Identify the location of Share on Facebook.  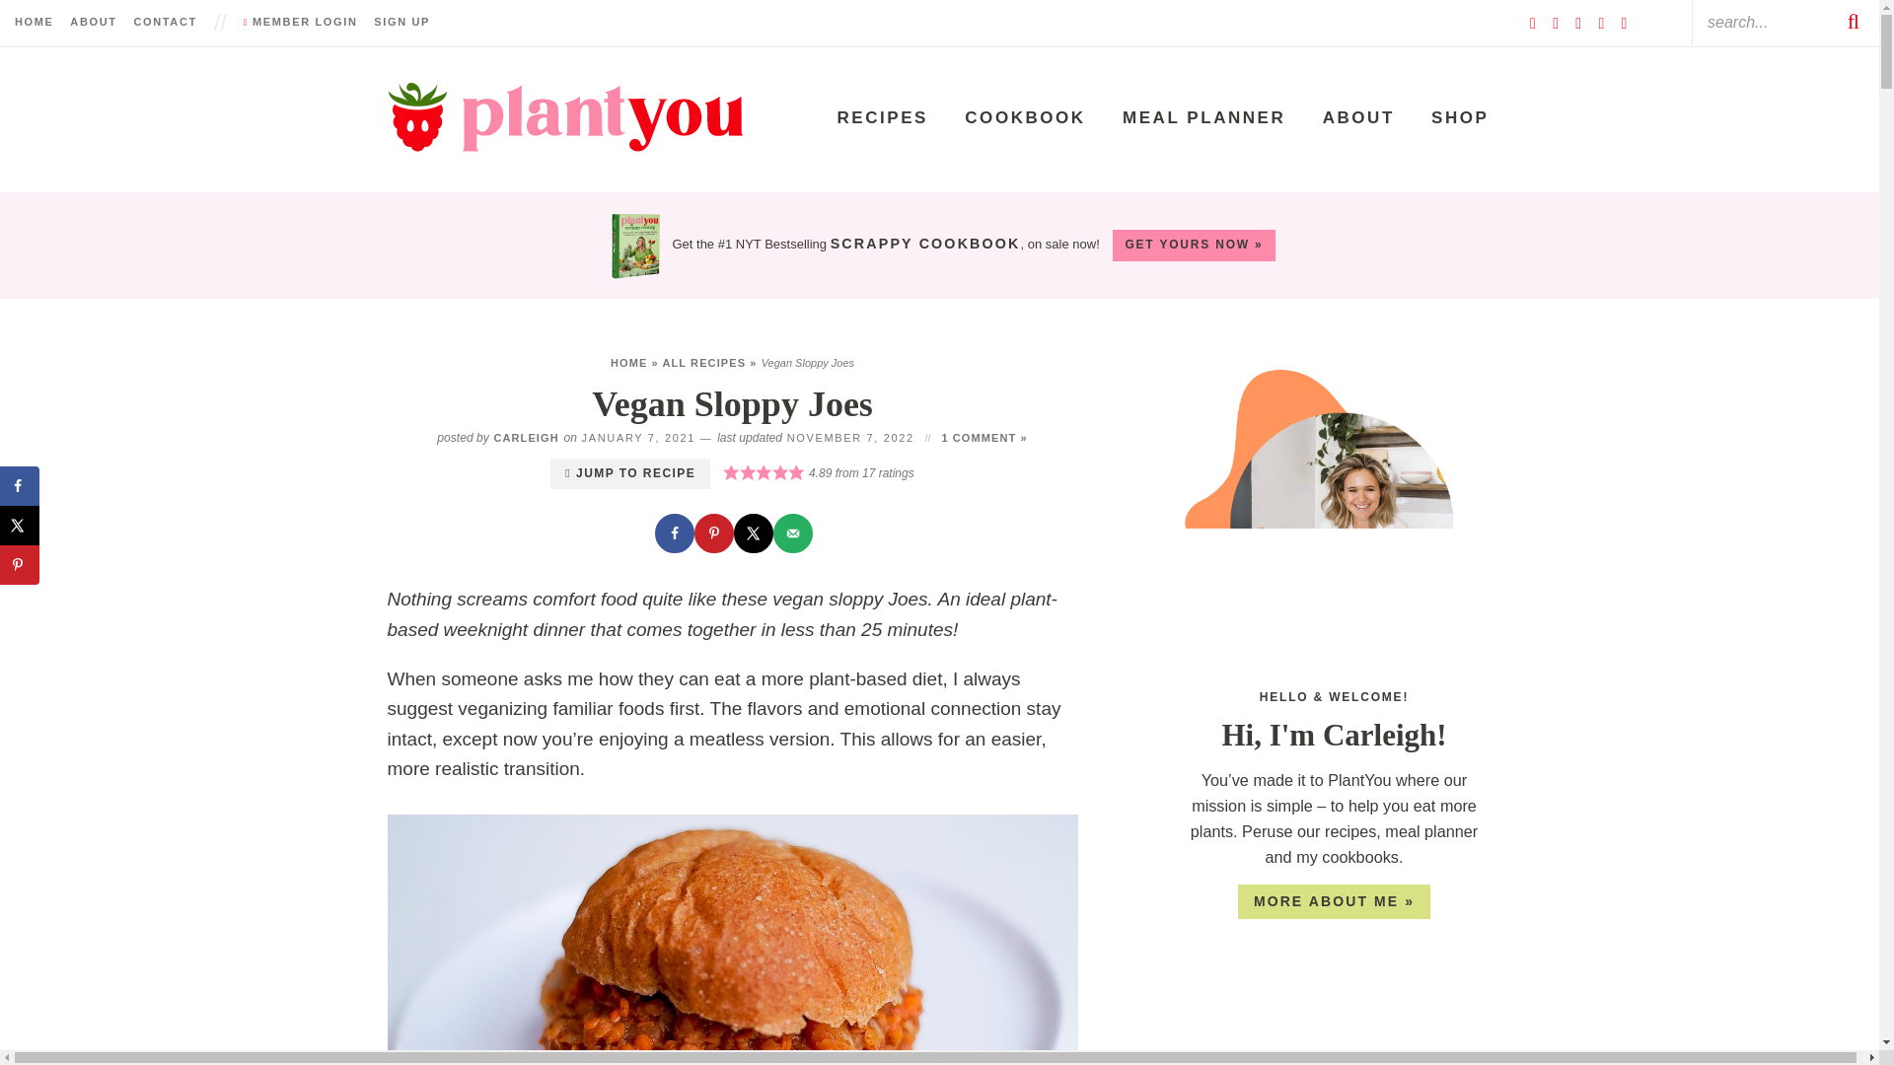
(20, 484).